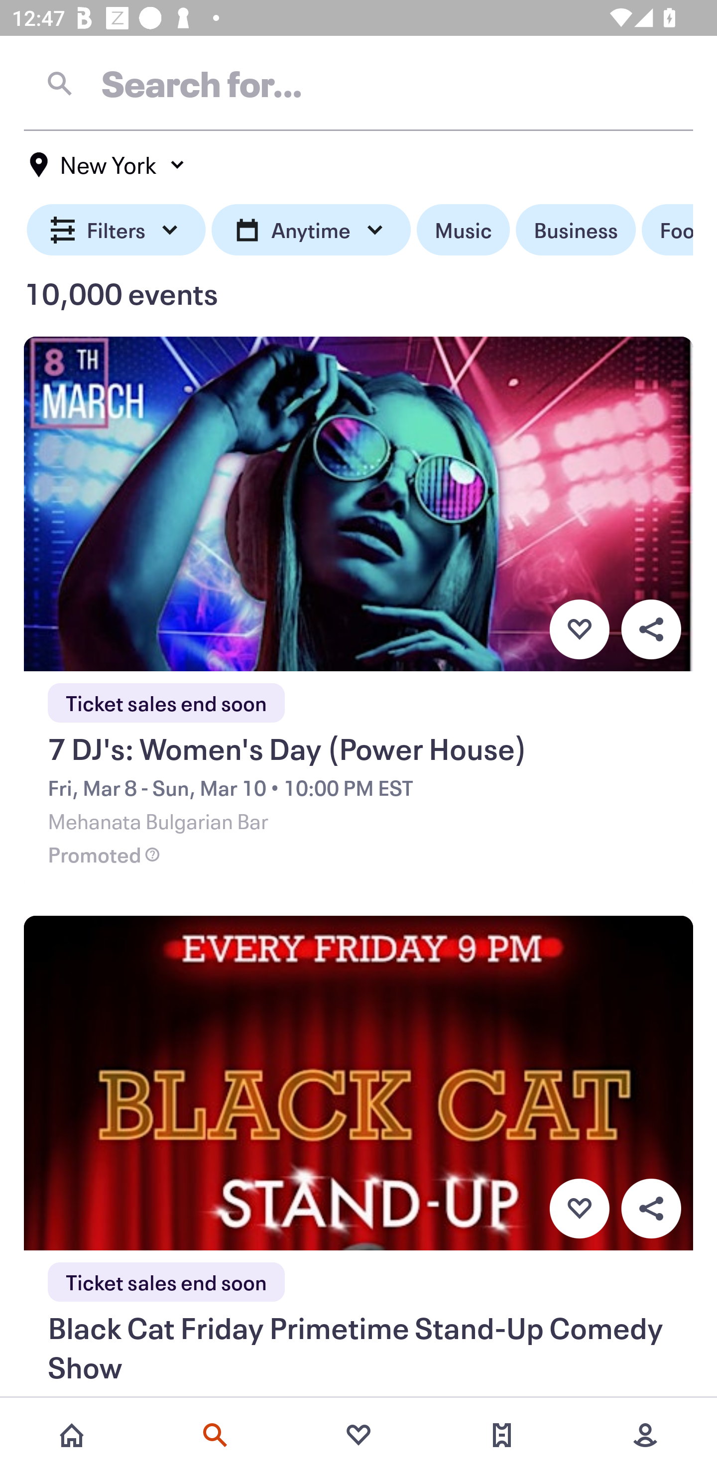 This screenshot has width=717, height=1474. What do you see at coordinates (117, 230) in the screenshot?
I see `Filters` at bounding box center [117, 230].